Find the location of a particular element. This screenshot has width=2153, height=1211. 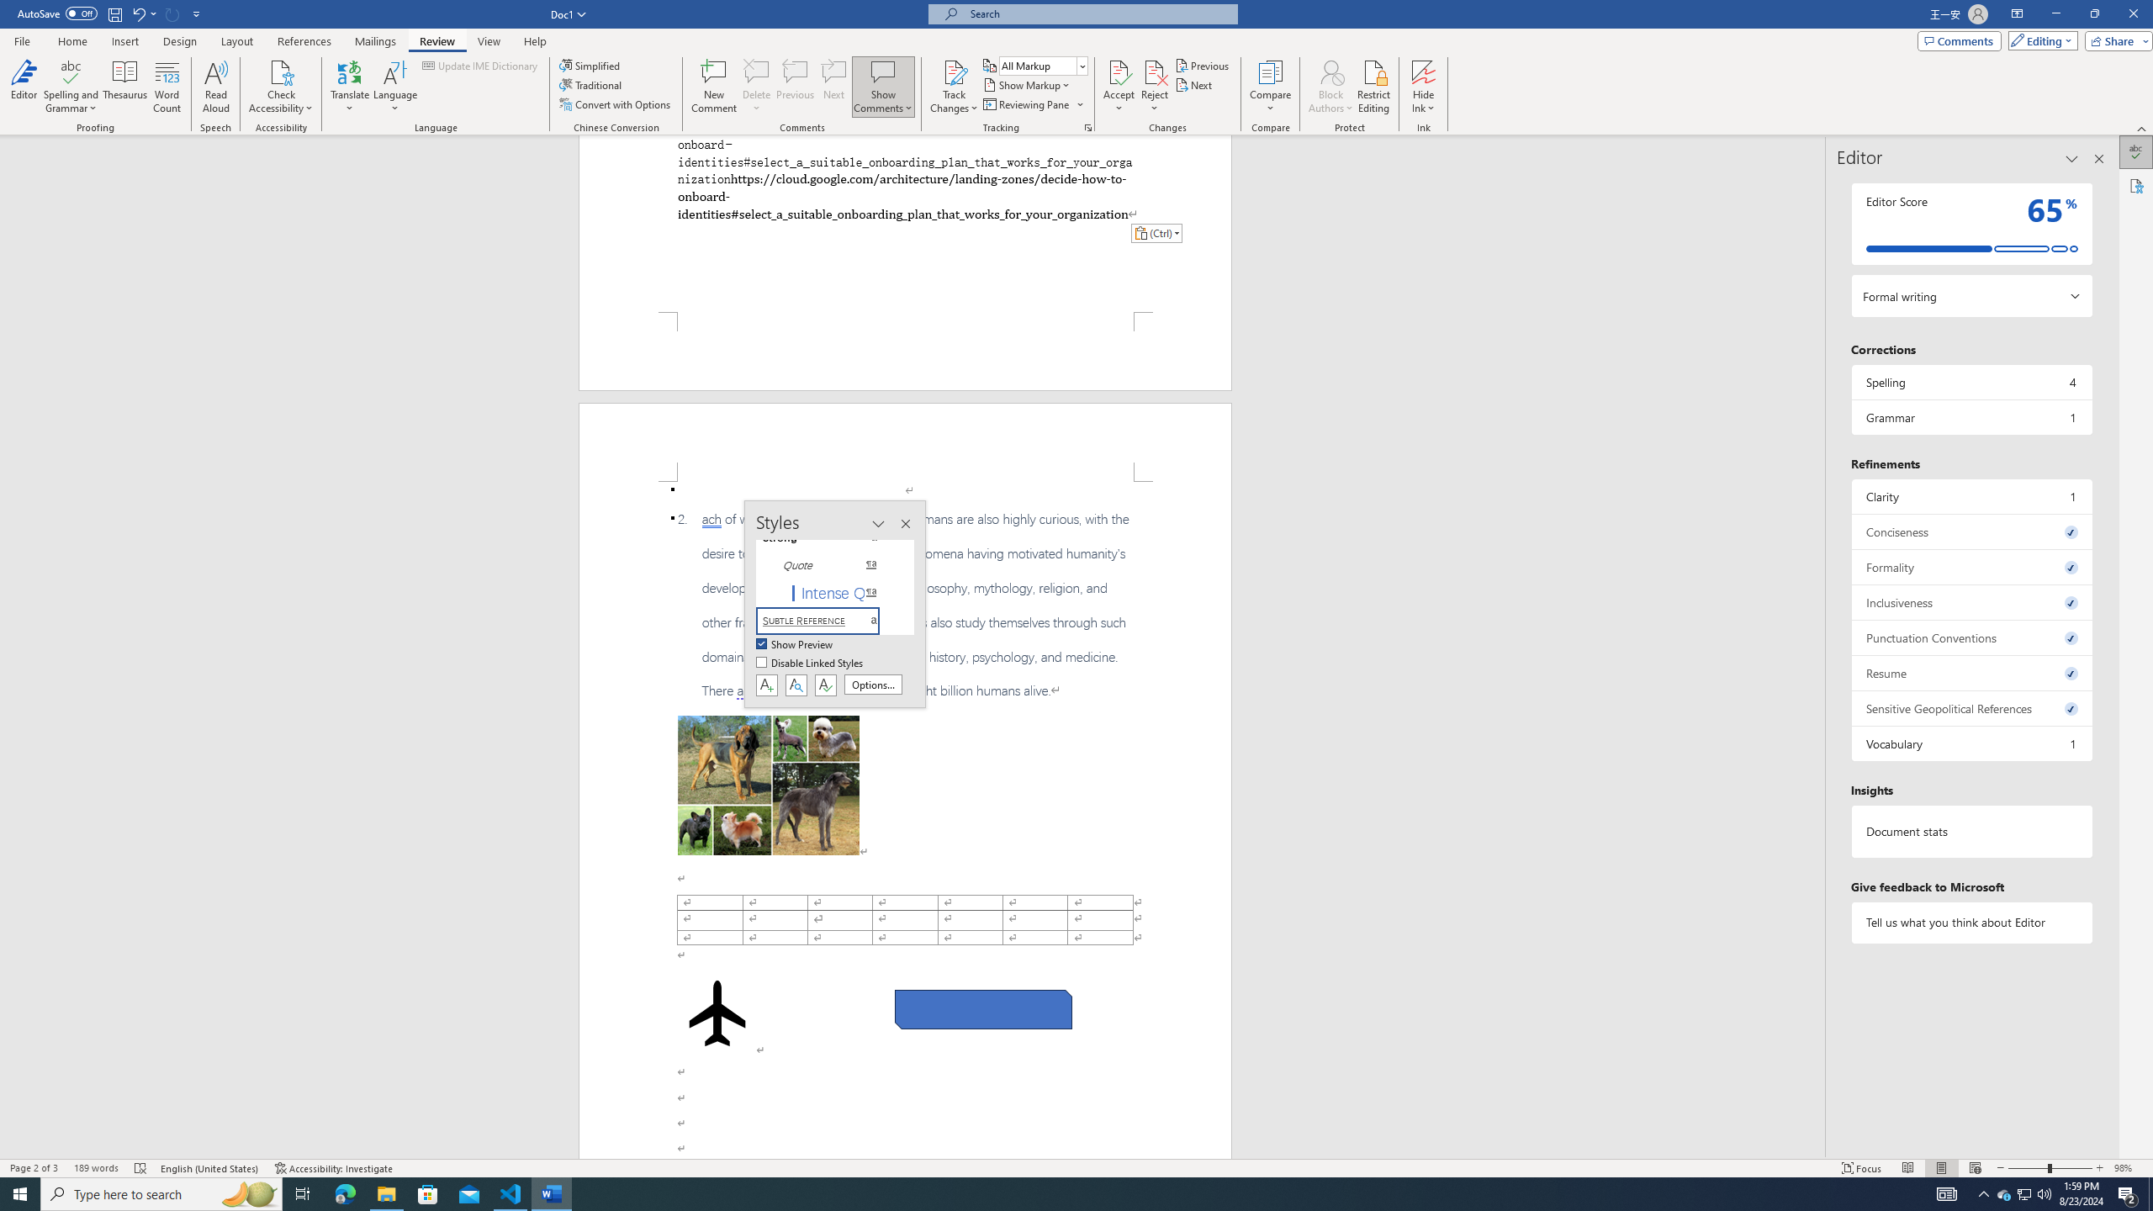

Undo Paste is located at coordinates (143, 13).